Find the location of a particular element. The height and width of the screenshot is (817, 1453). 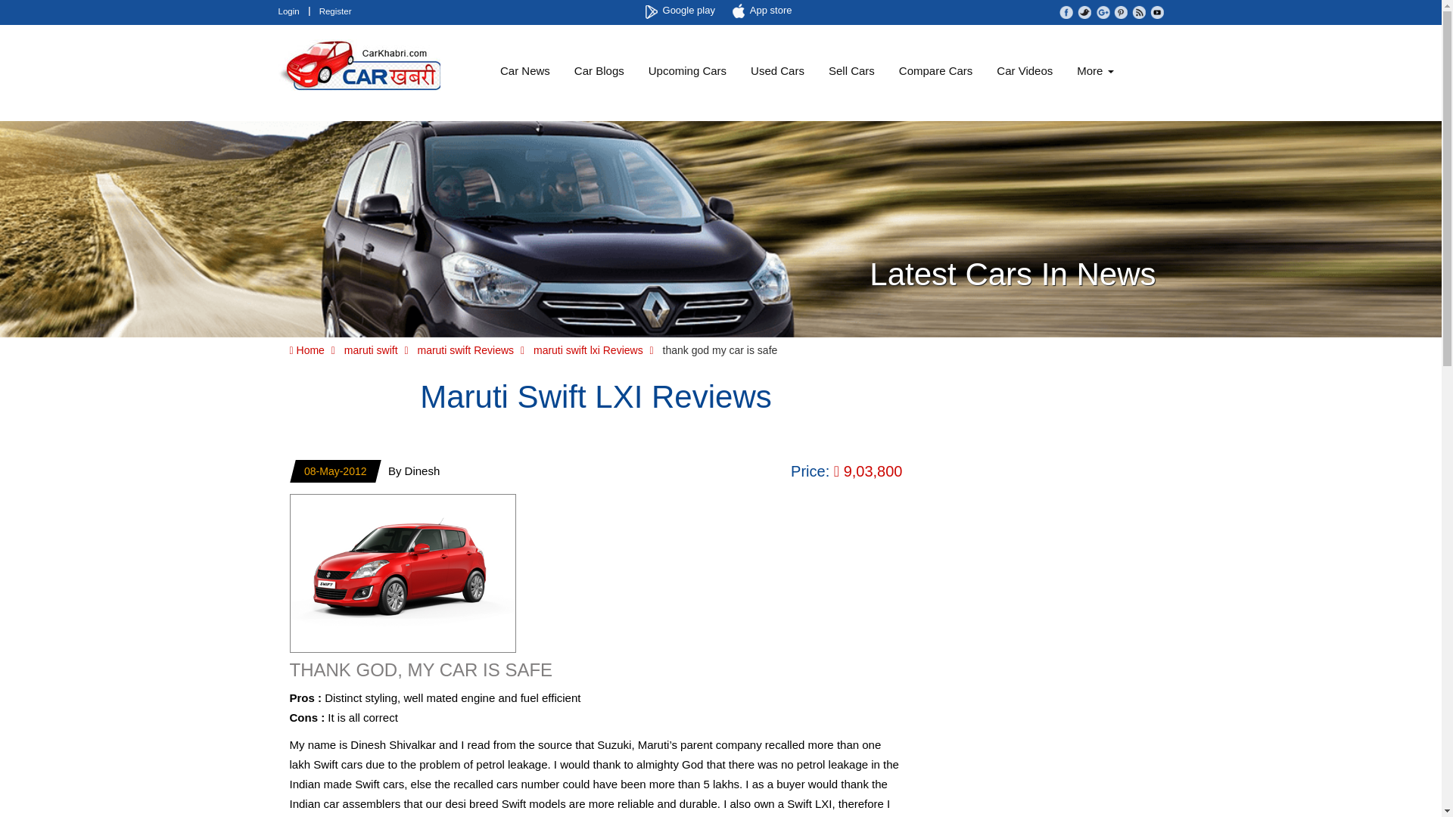

Compare Cars is located at coordinates (935, 71).